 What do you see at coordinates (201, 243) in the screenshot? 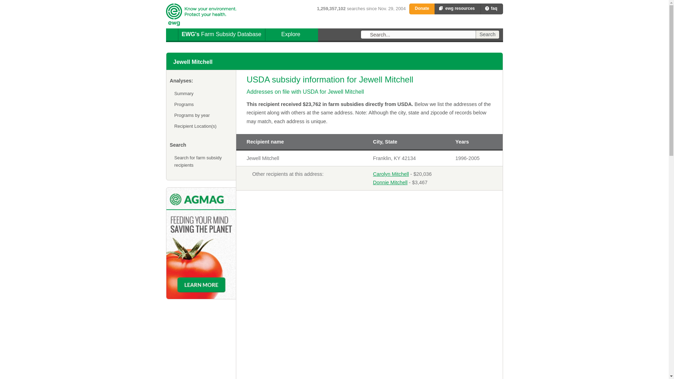
I see `Farm Subsidies 101` at bounding box center [201, 243].